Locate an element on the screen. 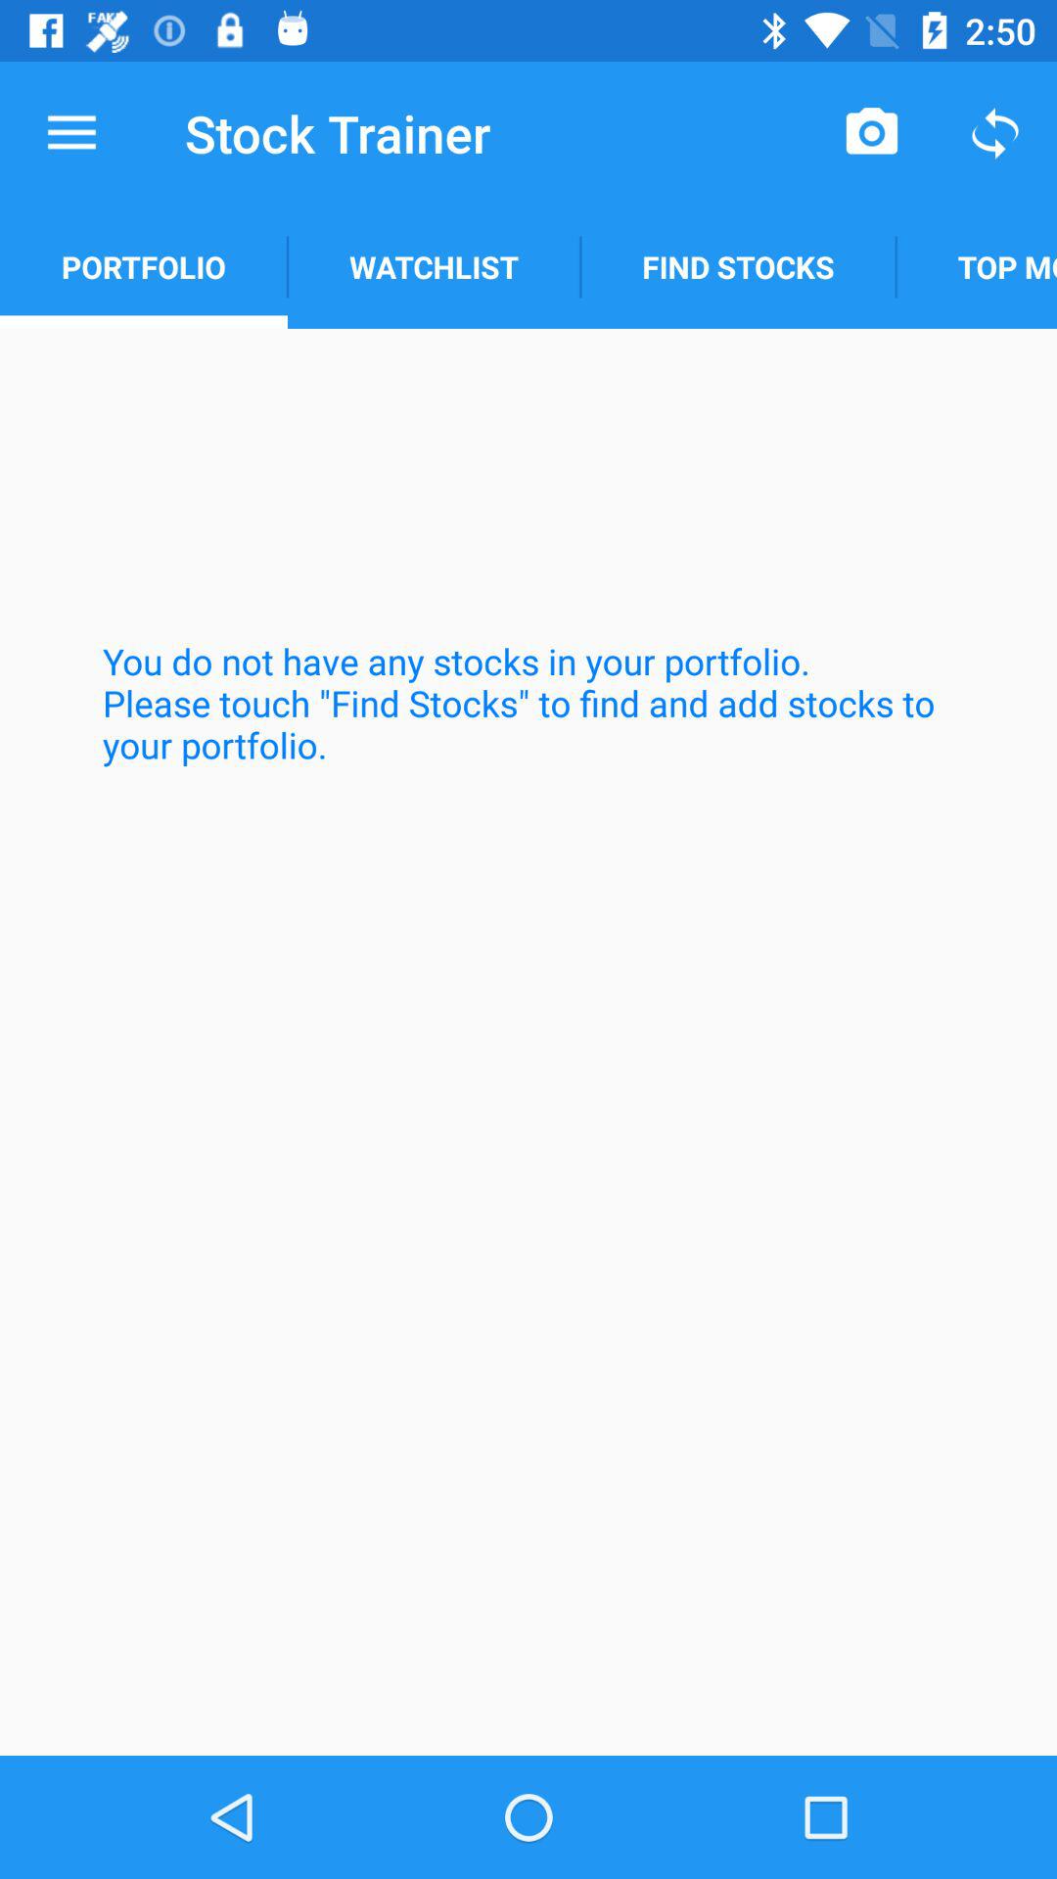 The image size is (1057, 1879). open item to the right of portfolio is located at coordinates (434, 266).